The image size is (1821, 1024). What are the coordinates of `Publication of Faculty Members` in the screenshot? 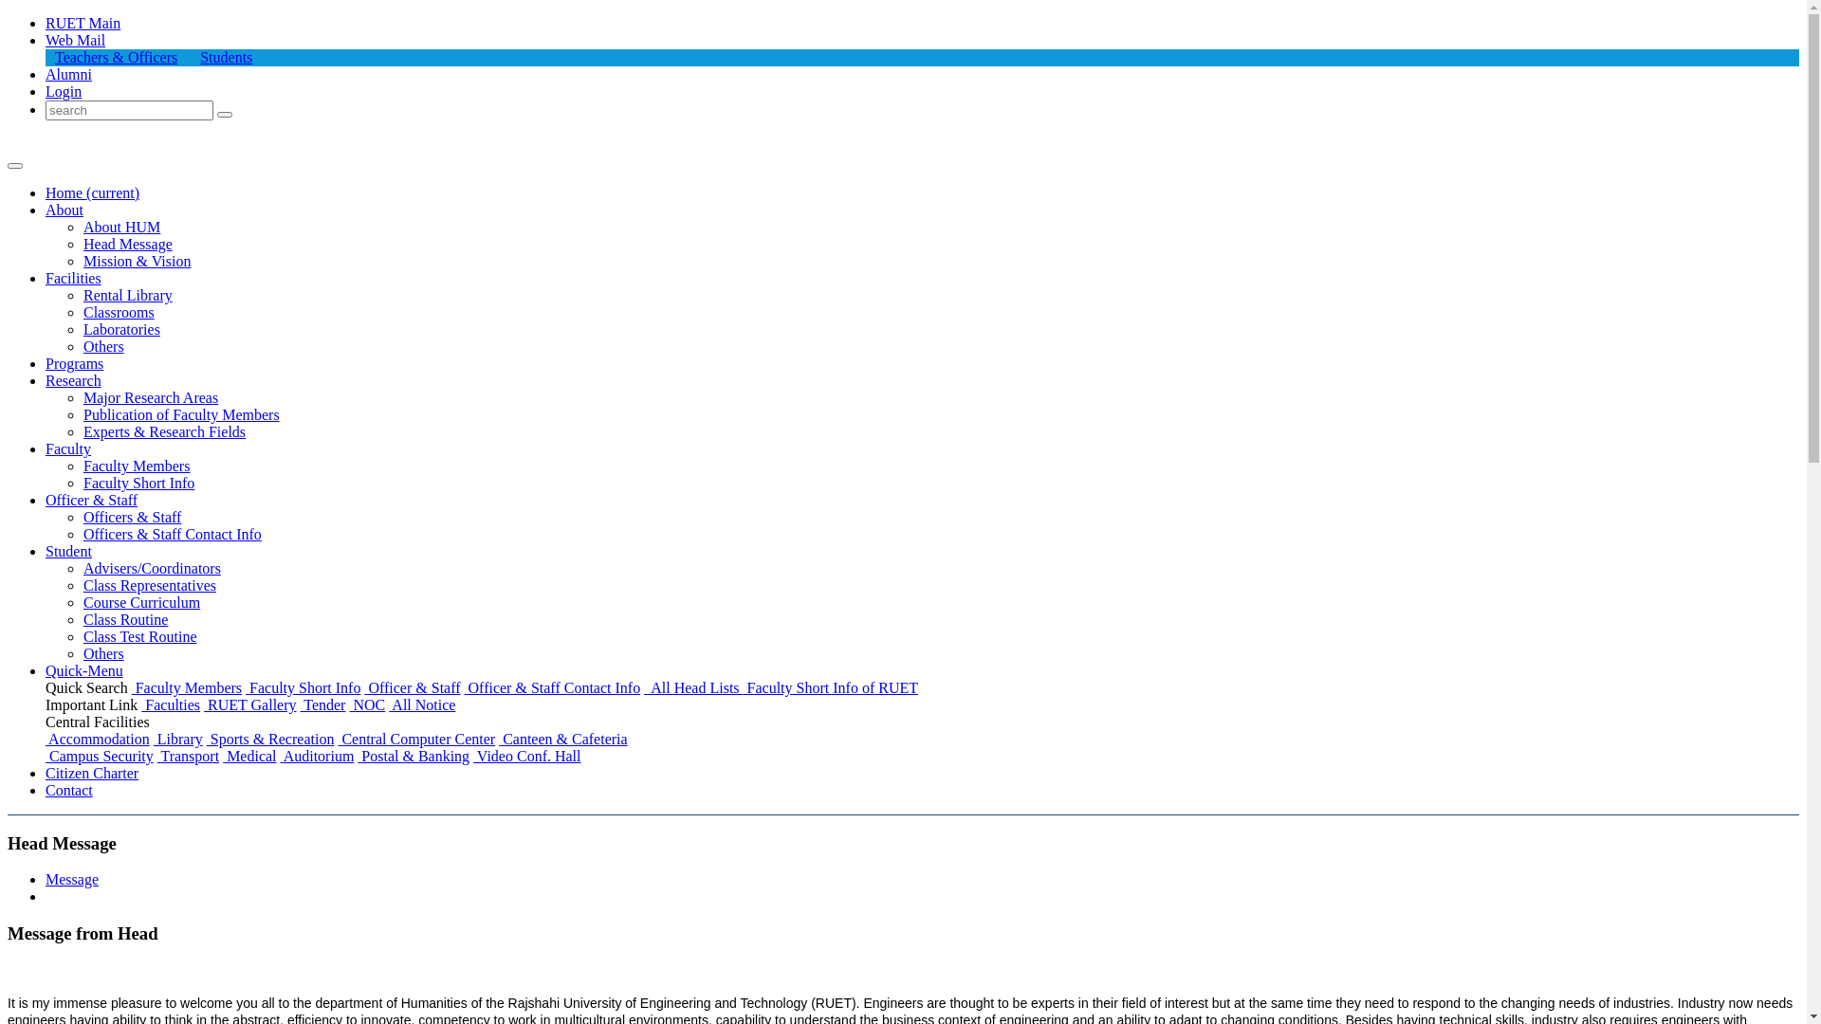 It's located at (182, 415).